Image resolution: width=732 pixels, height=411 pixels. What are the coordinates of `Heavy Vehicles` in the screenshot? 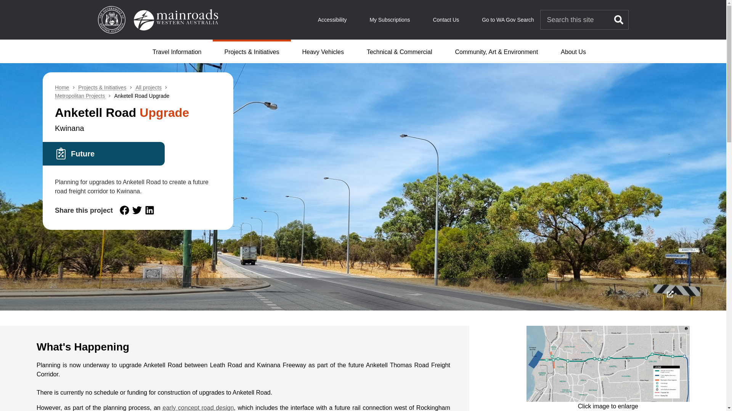 It's located at (323, 51).